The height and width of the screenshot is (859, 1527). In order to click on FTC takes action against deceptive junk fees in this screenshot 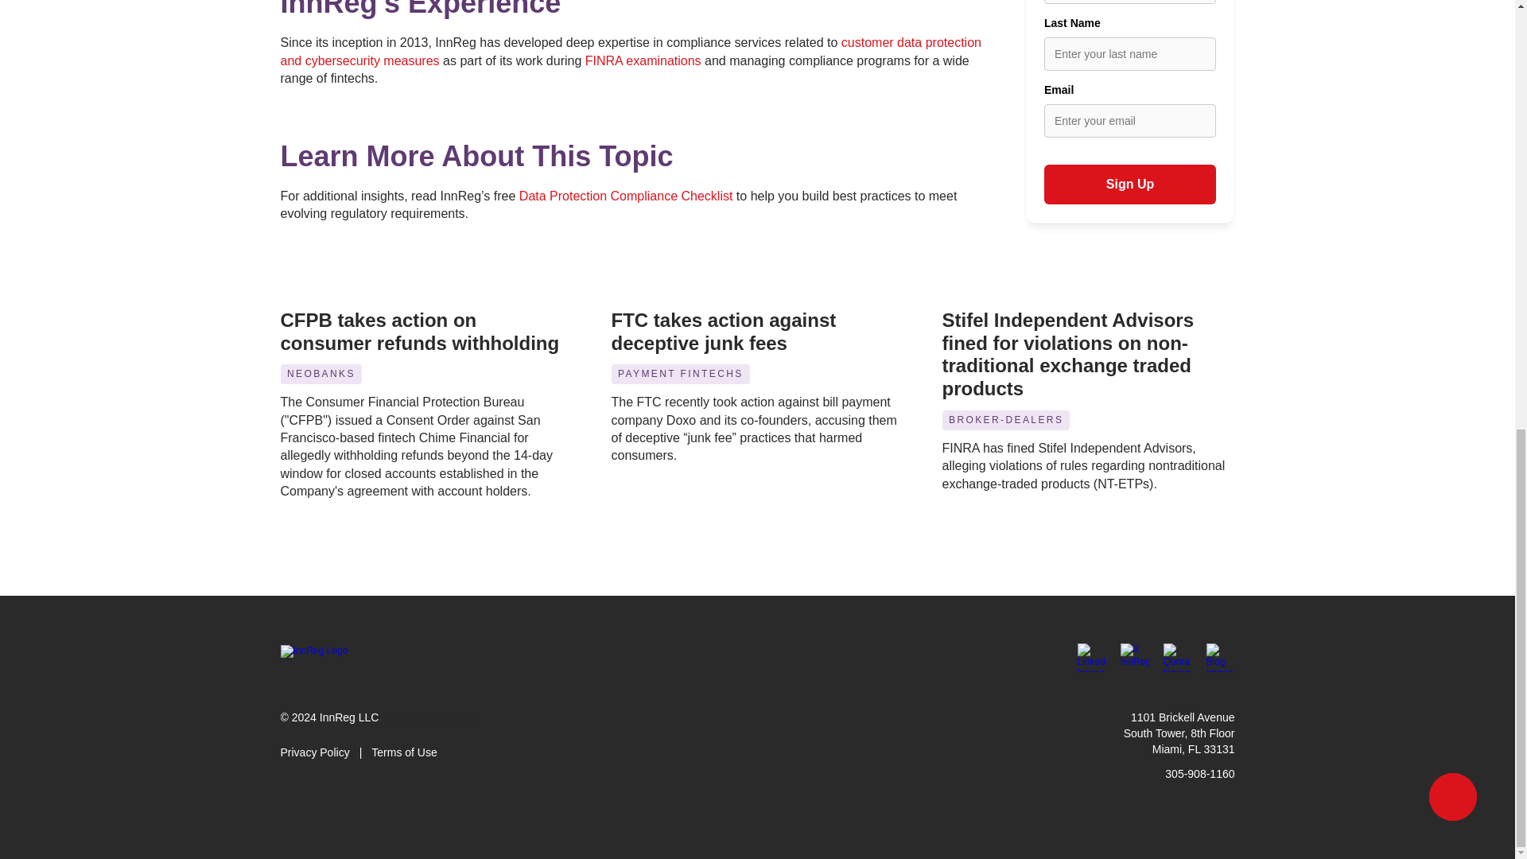, I will do `click(725, 331)`.